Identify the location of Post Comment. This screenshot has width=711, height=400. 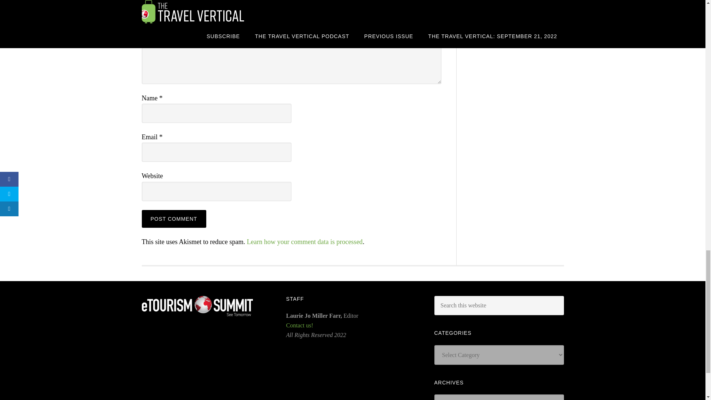
(174, 219).